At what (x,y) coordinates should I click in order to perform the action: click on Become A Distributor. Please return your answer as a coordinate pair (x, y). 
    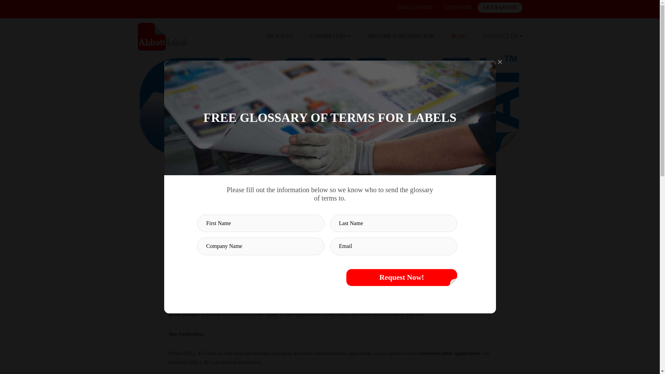
    Looking at the image, I should click on (401, 37).